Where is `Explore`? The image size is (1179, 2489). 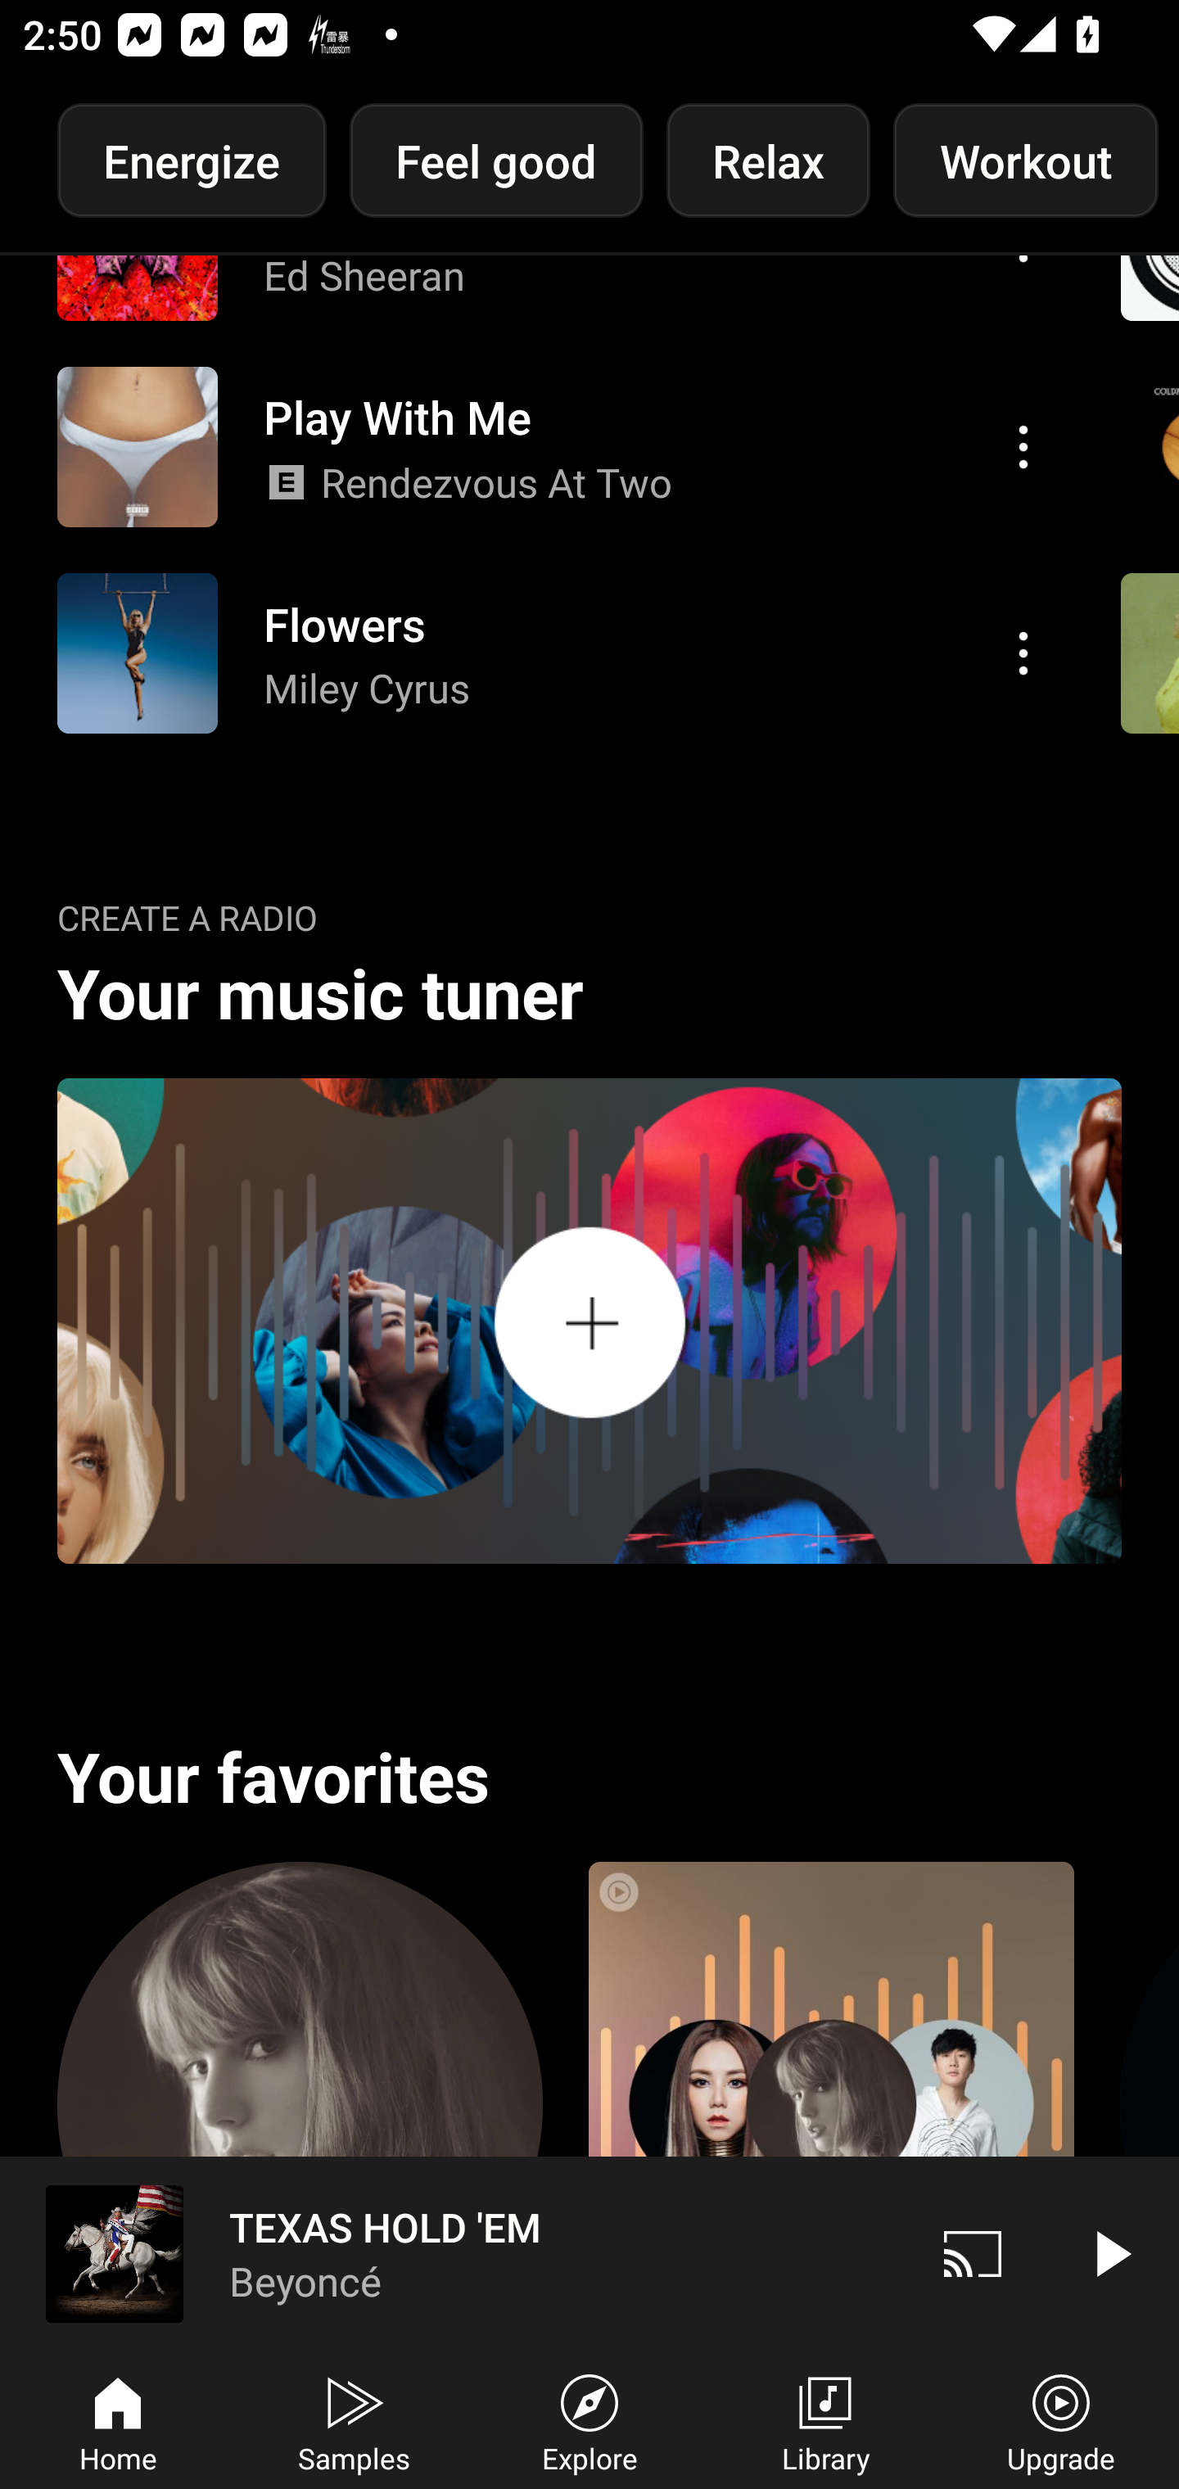
Explore is located at coordinates (589, 2420).